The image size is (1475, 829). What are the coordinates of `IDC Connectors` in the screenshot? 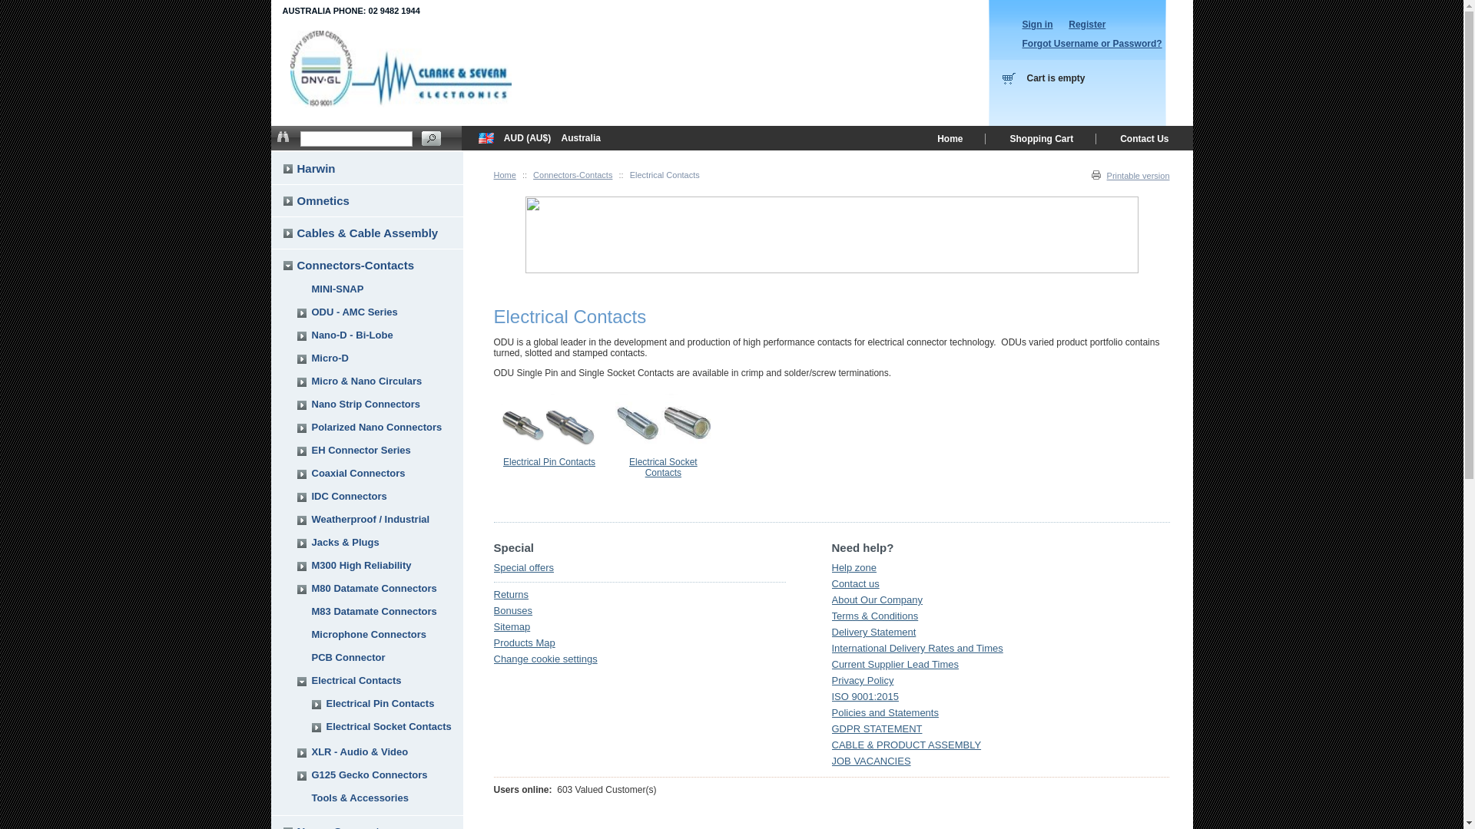 It's located at (350, 496).